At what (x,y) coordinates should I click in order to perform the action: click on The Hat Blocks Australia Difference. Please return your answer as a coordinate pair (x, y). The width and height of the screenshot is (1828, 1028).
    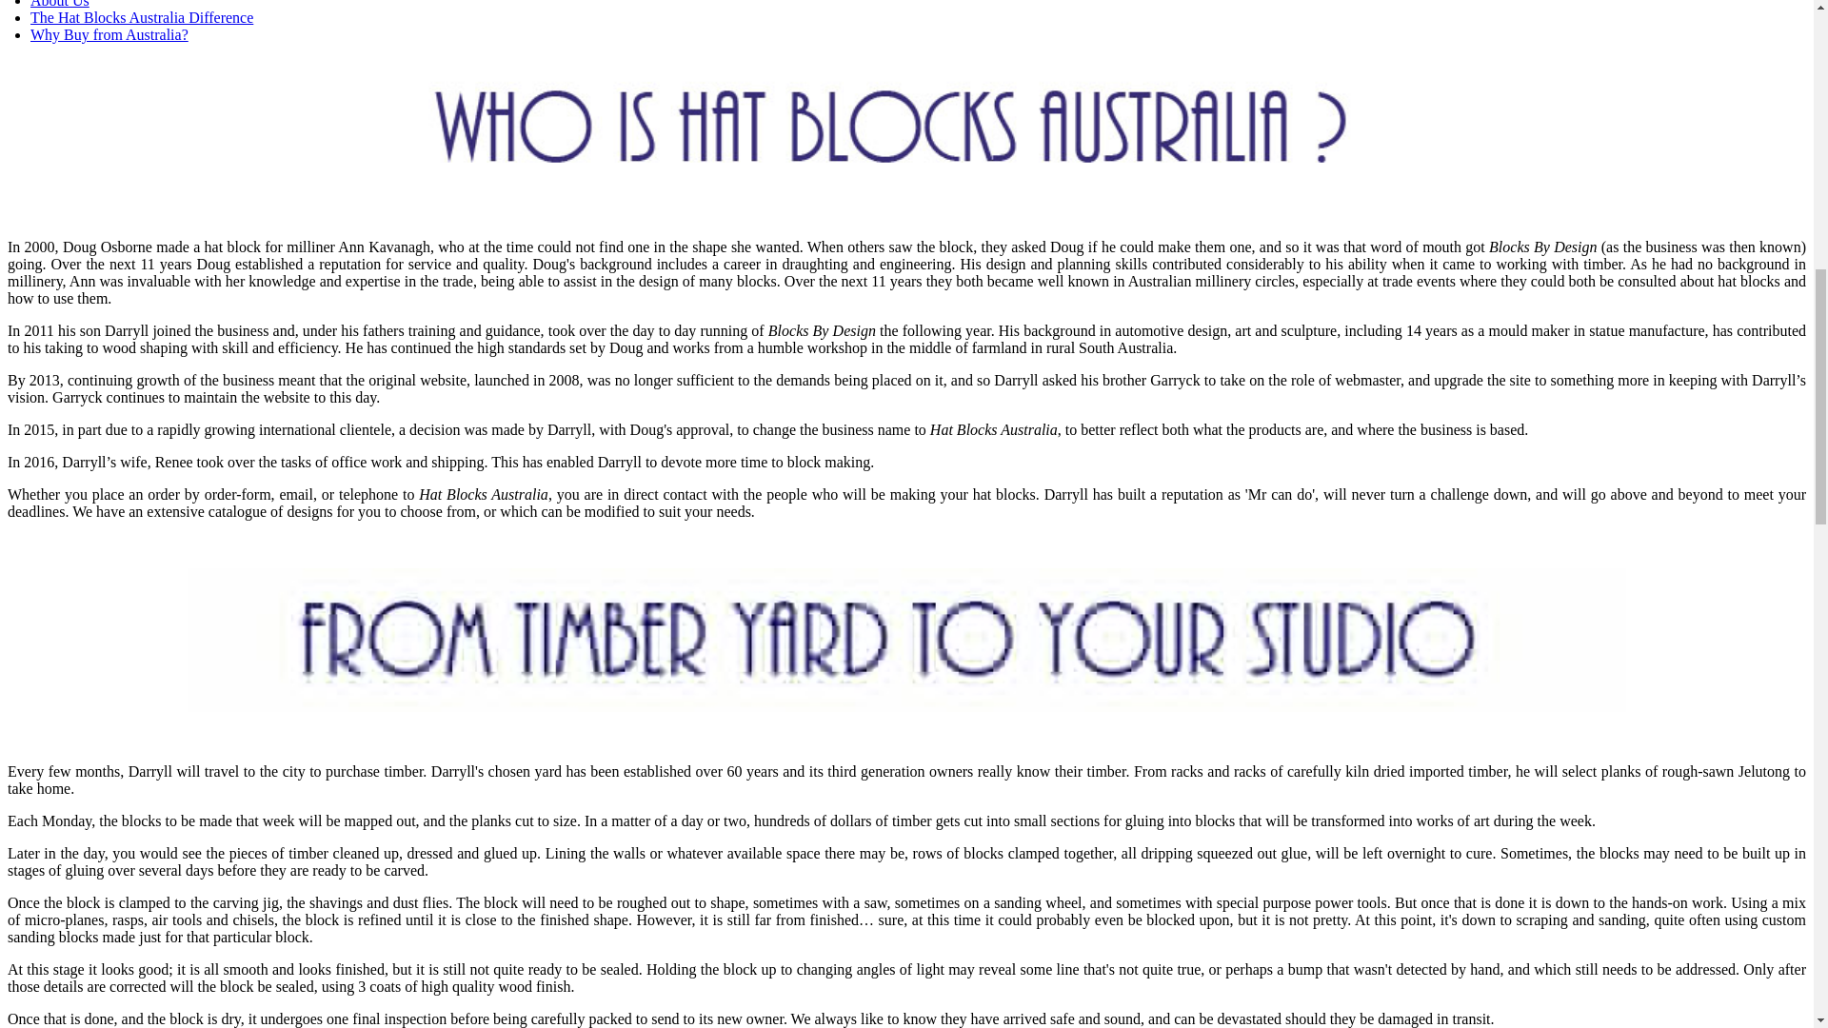
    Looking at the image, I should click on (142, 17).